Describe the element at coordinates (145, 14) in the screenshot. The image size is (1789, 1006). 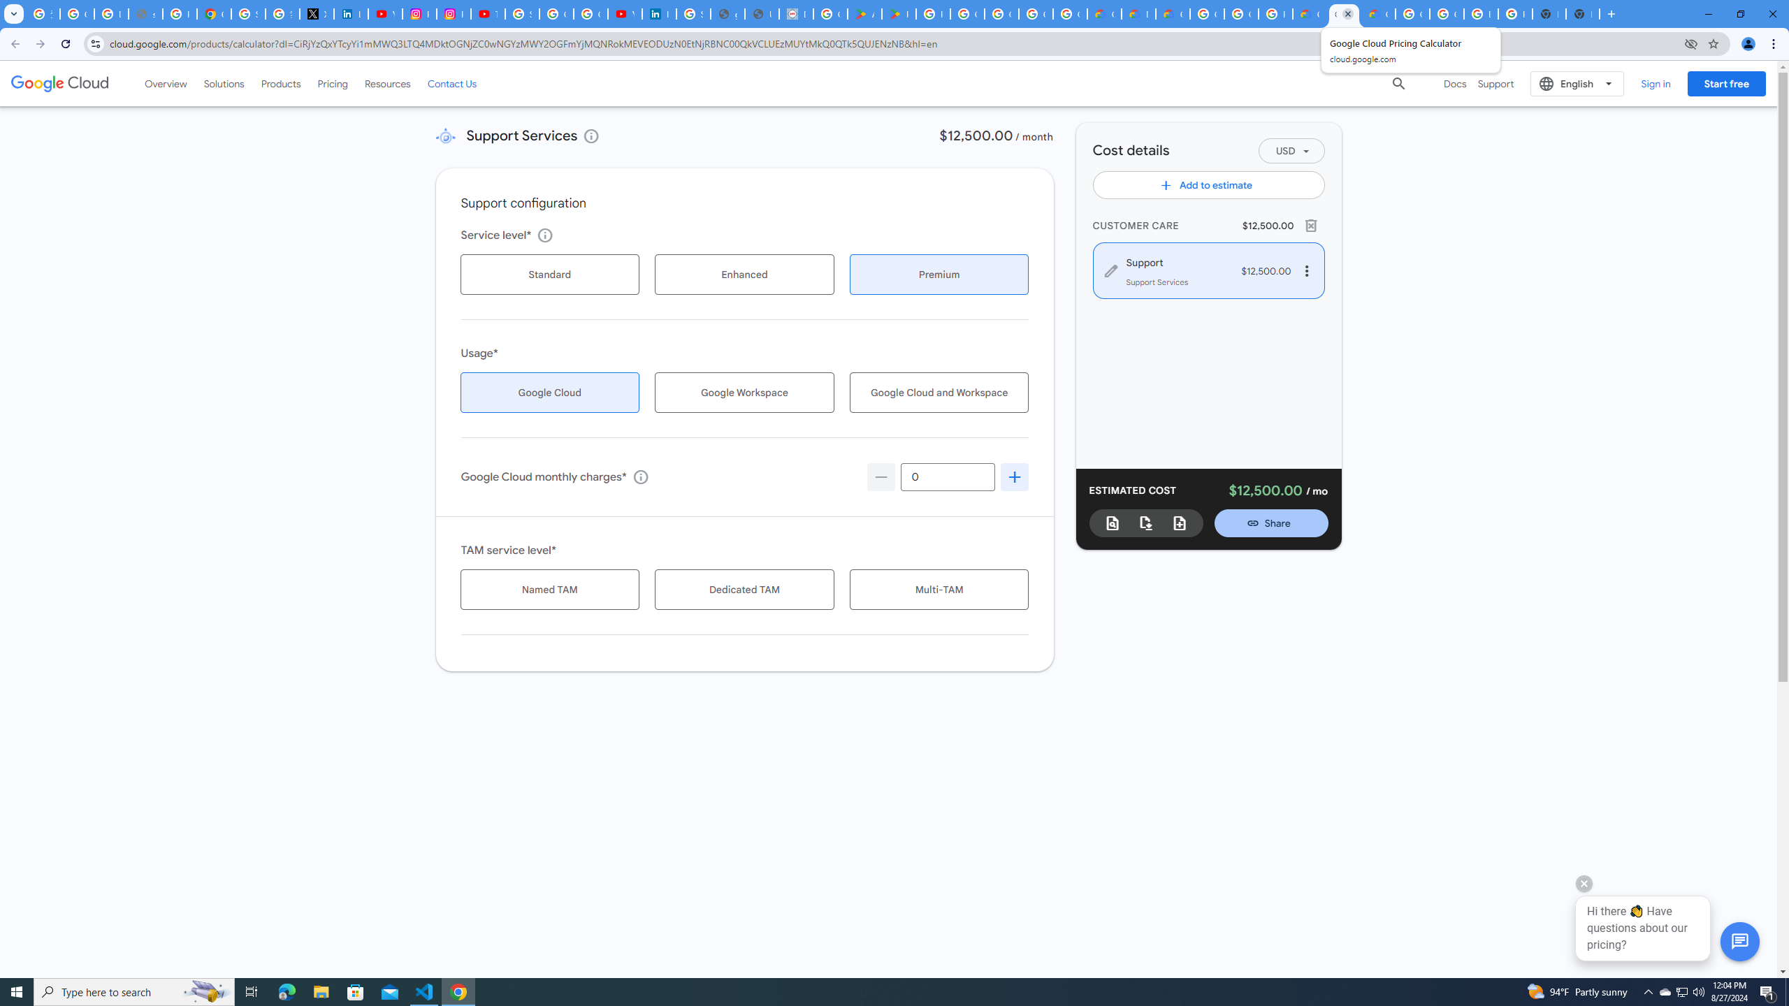
I see `support.google.com - Network error` at that location.